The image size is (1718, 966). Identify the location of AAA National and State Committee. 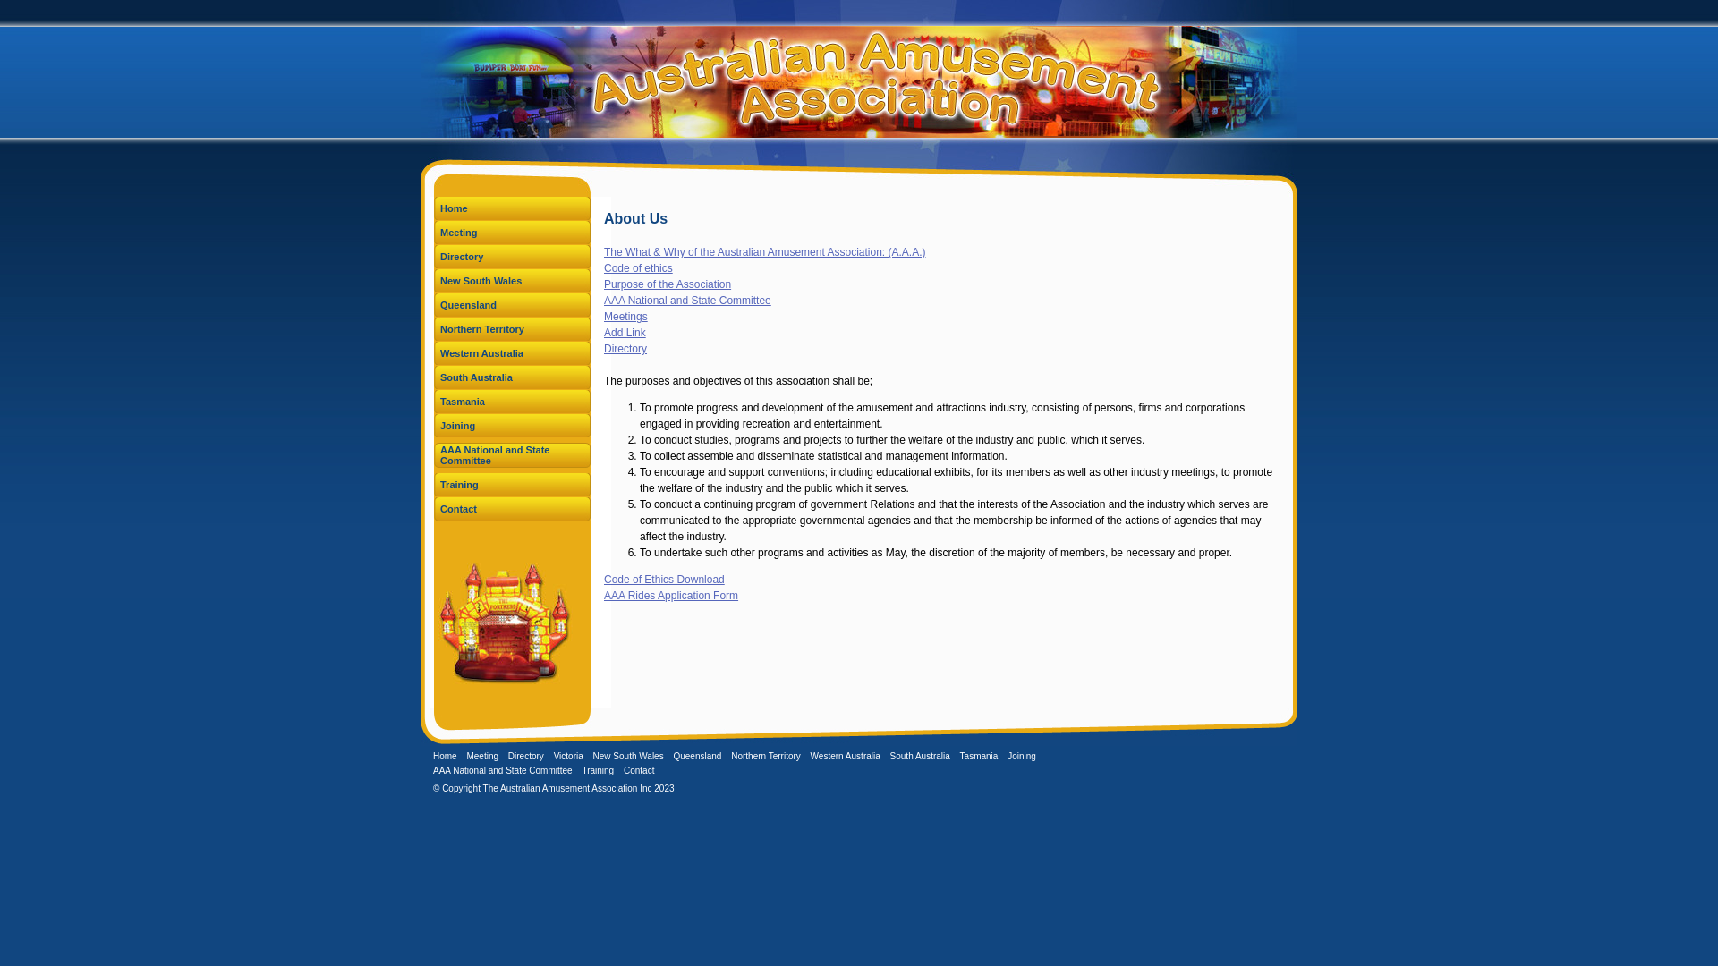
(687, 301).